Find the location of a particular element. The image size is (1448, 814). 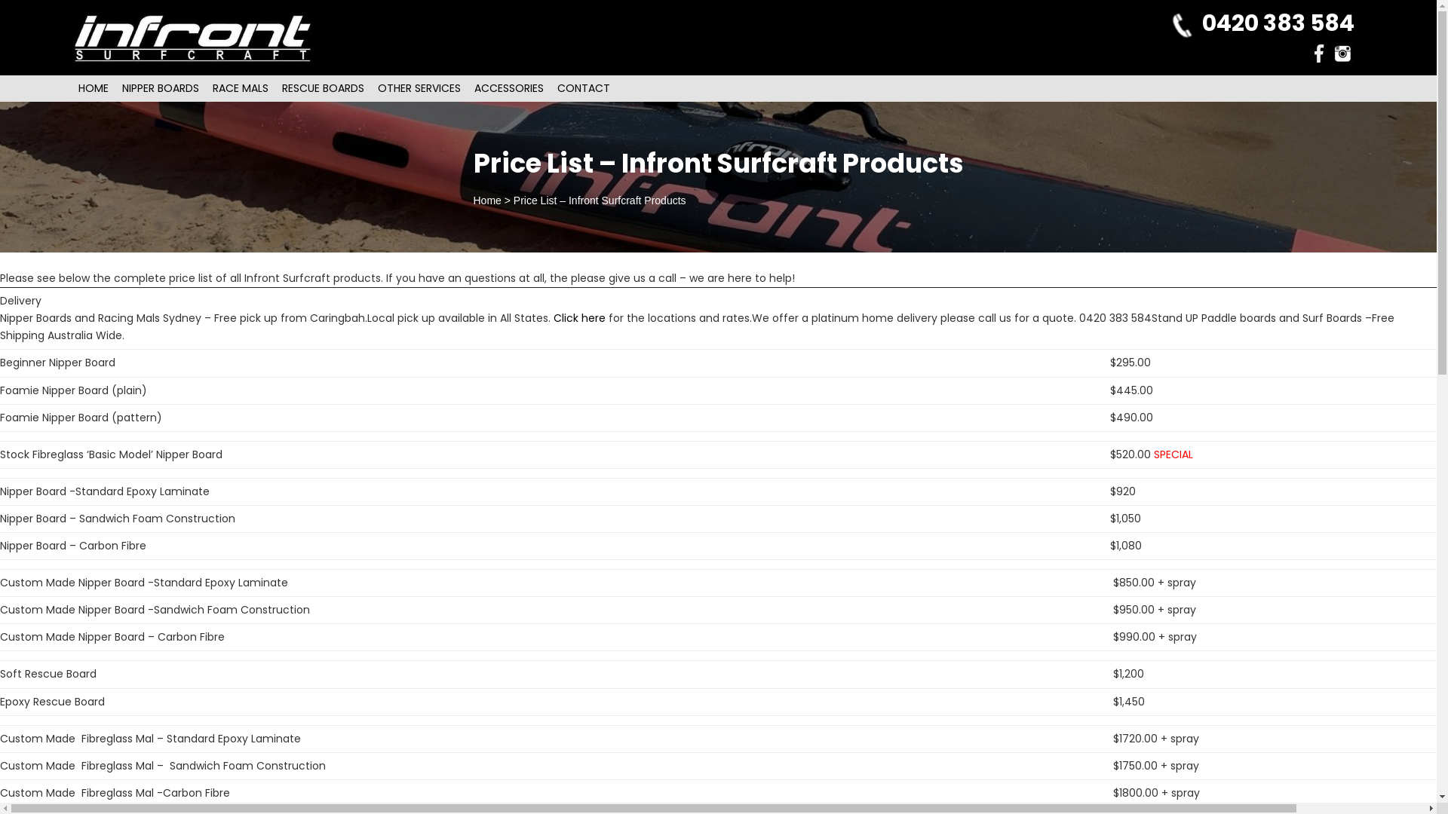

SKIP TO PRIMARY CONTENT is located at coordinates (148, 89).